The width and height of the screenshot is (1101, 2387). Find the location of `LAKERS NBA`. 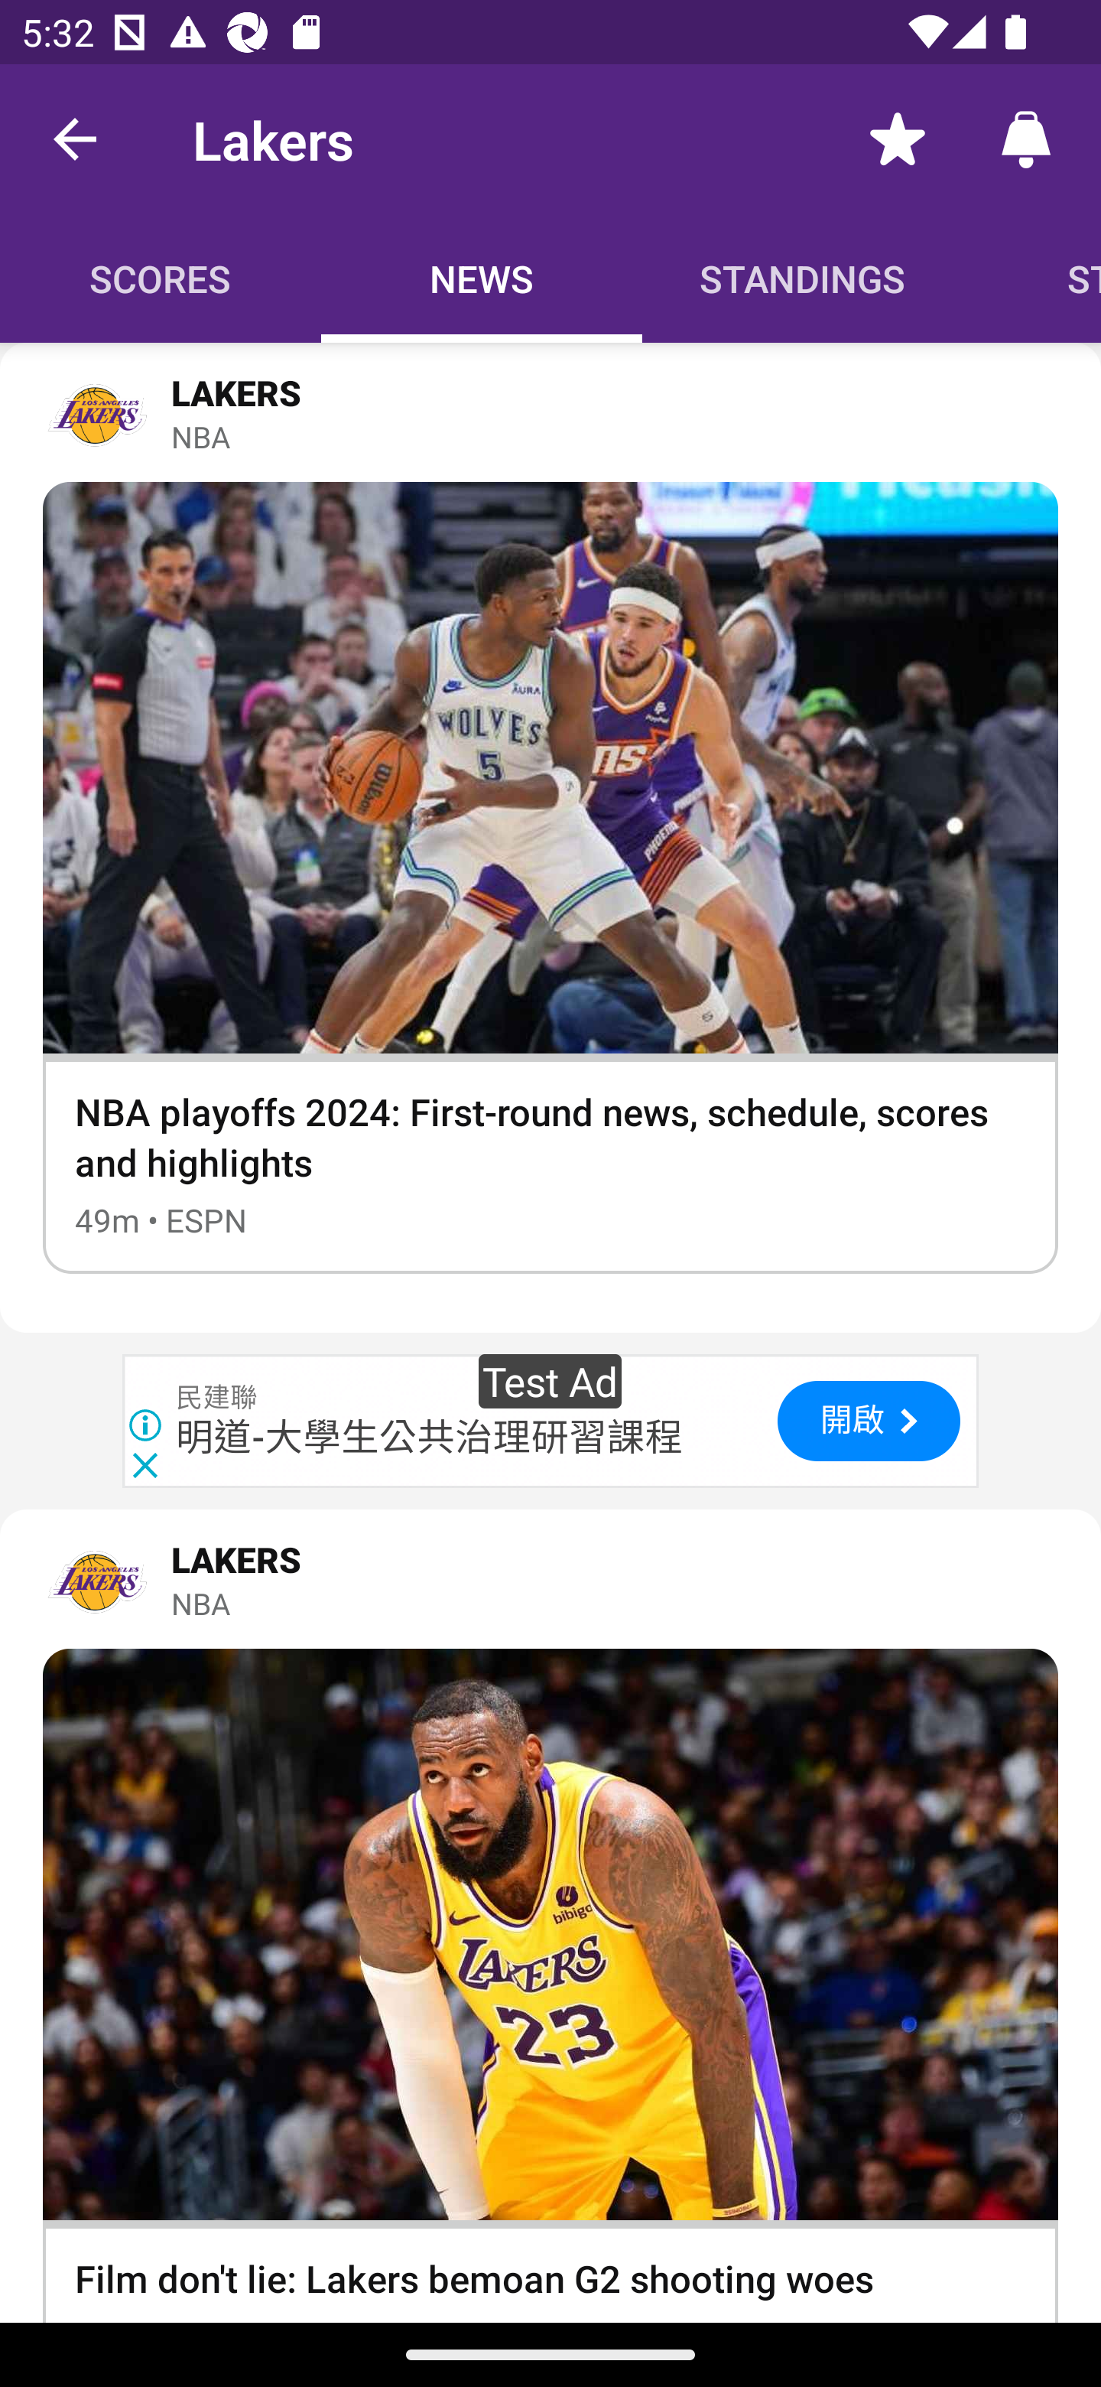

LAKERS NBA is located at coordinates (550, 1578).